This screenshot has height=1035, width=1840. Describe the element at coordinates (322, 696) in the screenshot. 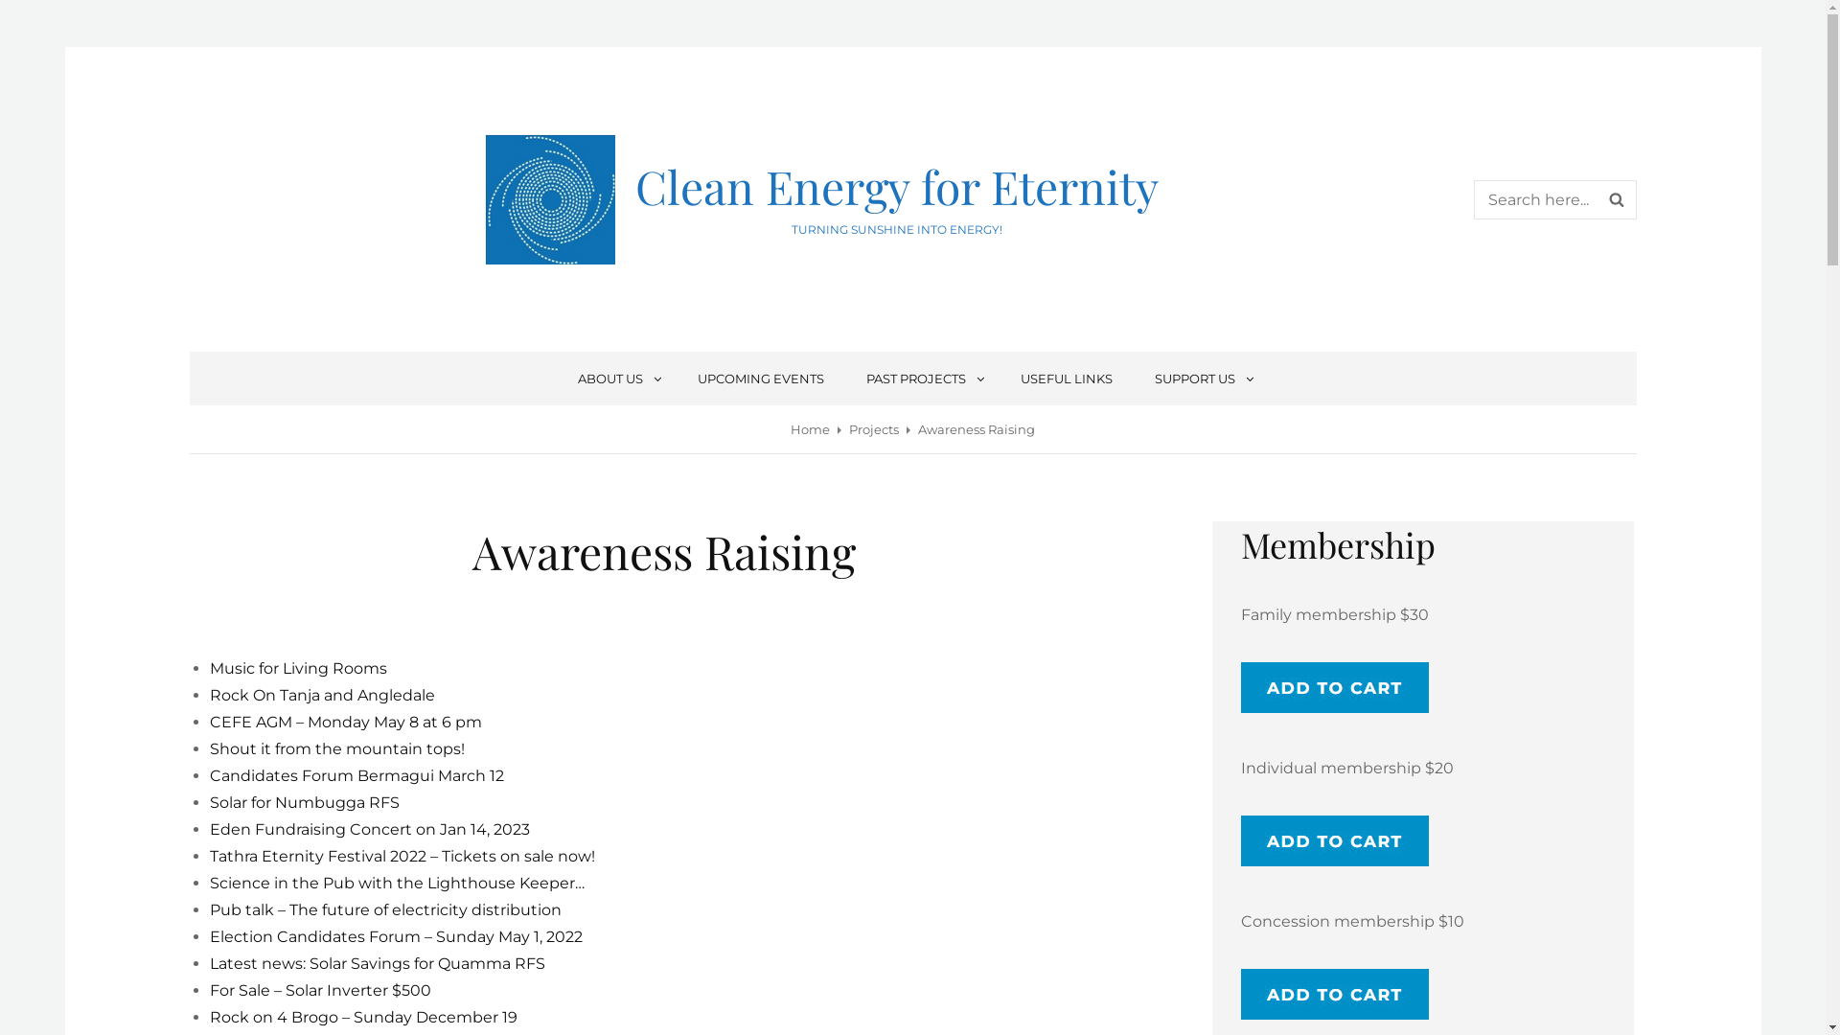

I see `Rock On Tanja and Angledale` at that location.